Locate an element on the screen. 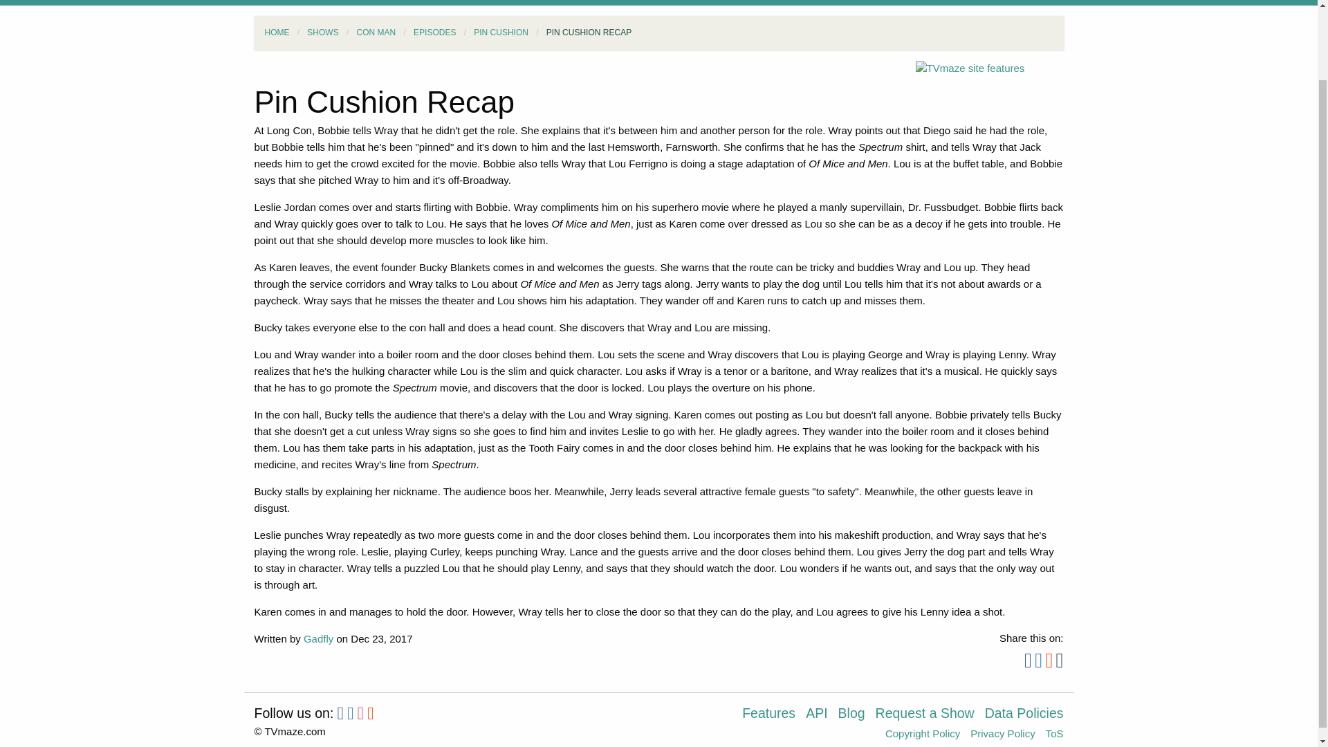  EPISODES is located at coordinates (434, 32).